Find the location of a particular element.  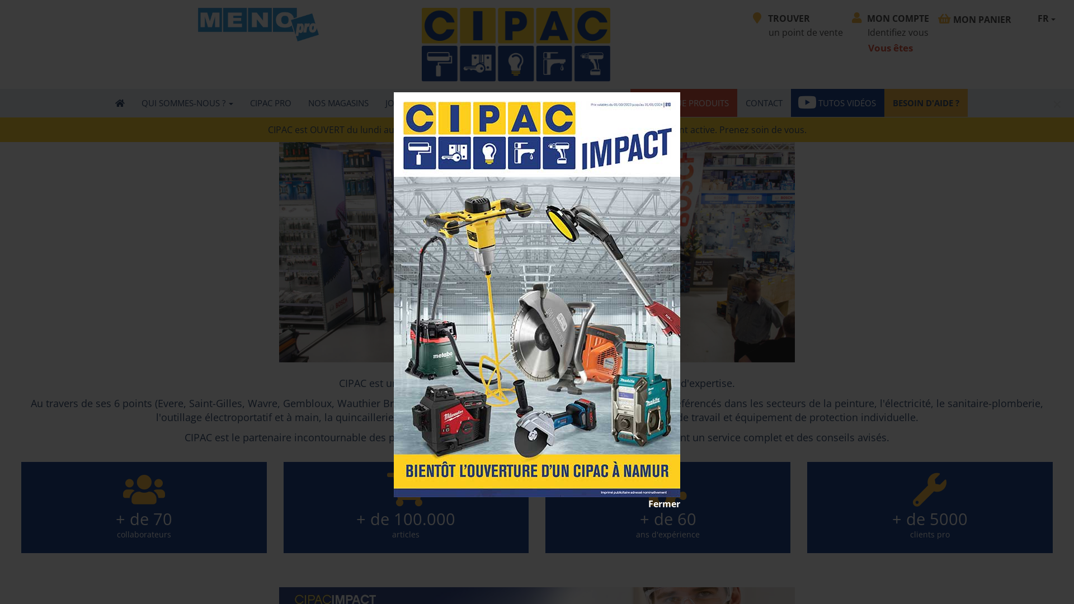

TROUVER
un point de vente is located at coordinates (798, 26).